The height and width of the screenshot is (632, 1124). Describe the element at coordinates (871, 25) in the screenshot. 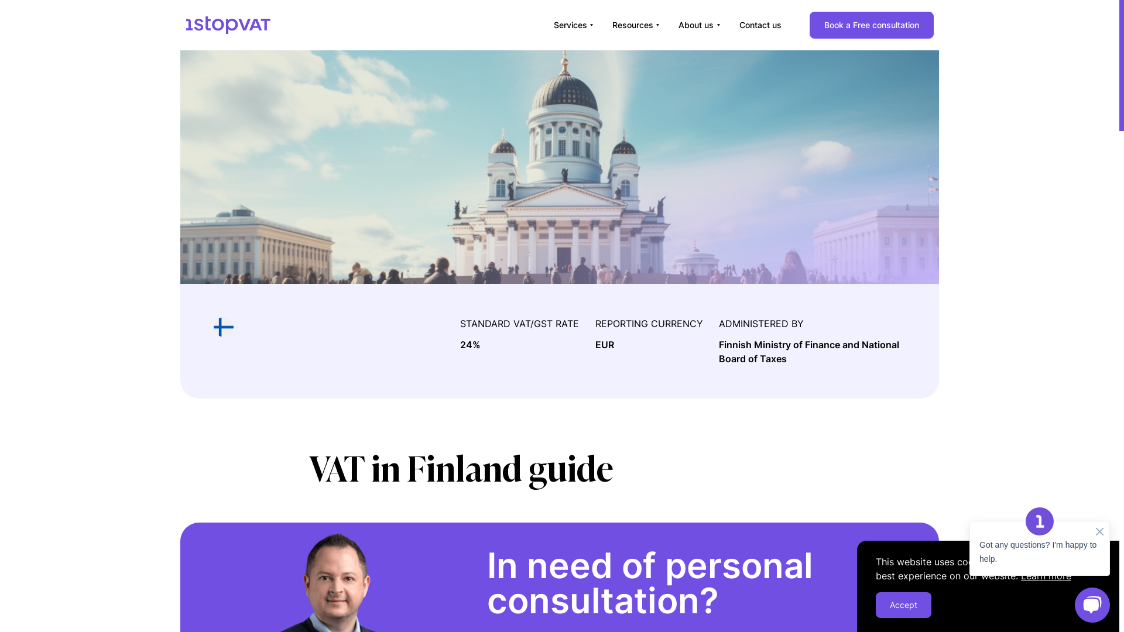

I see `Book a Free consultation` at that location.